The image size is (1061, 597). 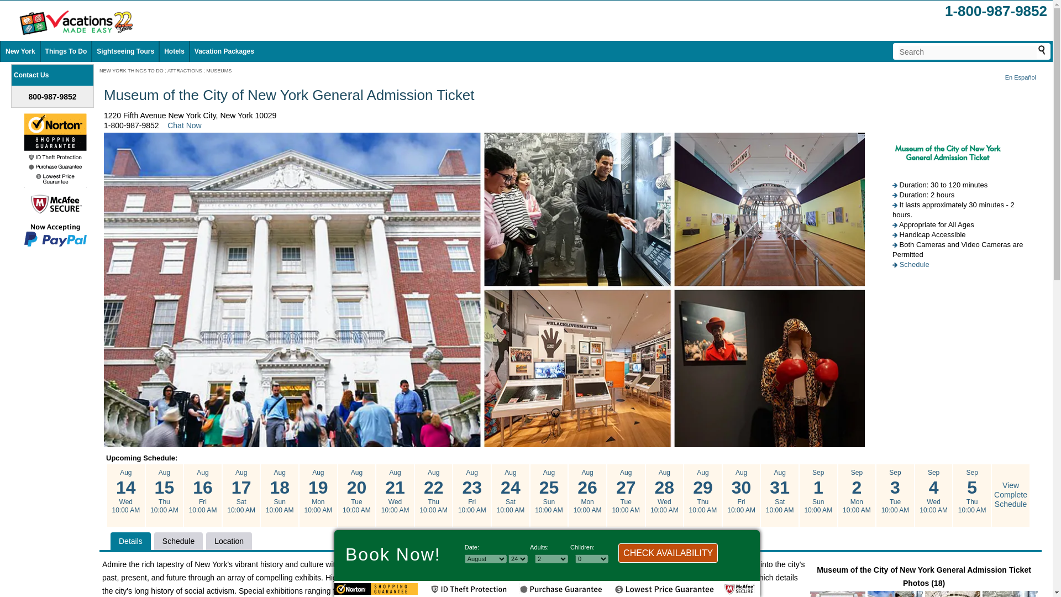 What do you see at coordinates (66, 51) in the screenshot?
I see `Things To Do` at bounding box center [66, 51].